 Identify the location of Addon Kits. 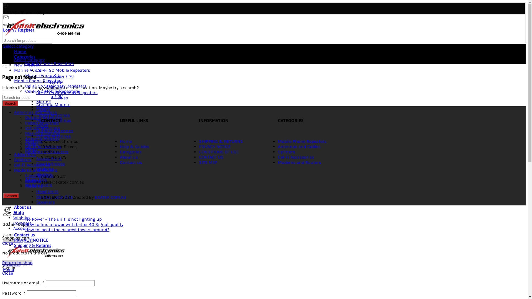
(36, 179).